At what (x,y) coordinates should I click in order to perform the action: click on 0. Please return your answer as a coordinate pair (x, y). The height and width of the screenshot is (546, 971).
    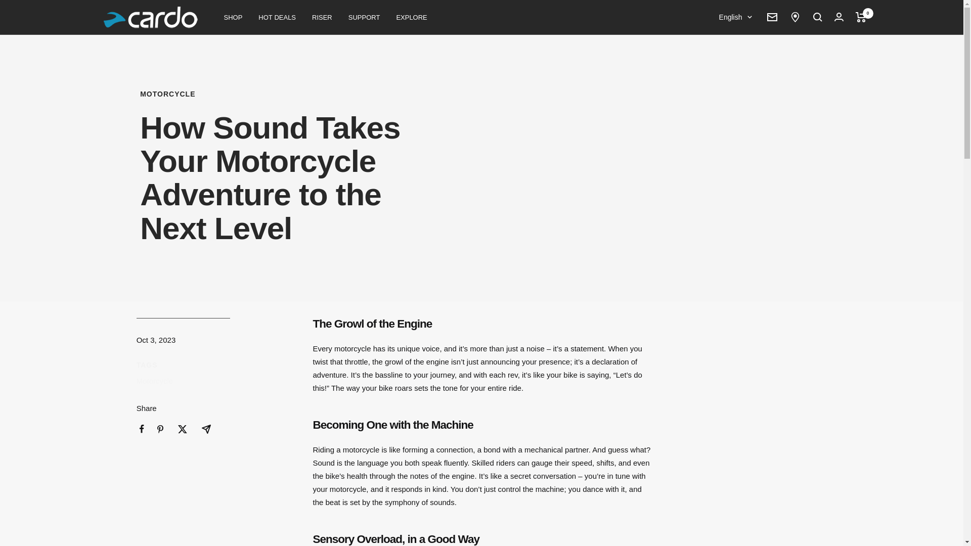
    Looking at the image, I should click on (861, 17).